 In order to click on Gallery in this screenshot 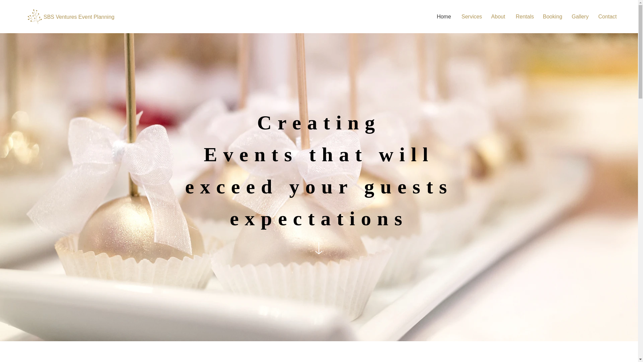, I will do `click(579, 16)`.